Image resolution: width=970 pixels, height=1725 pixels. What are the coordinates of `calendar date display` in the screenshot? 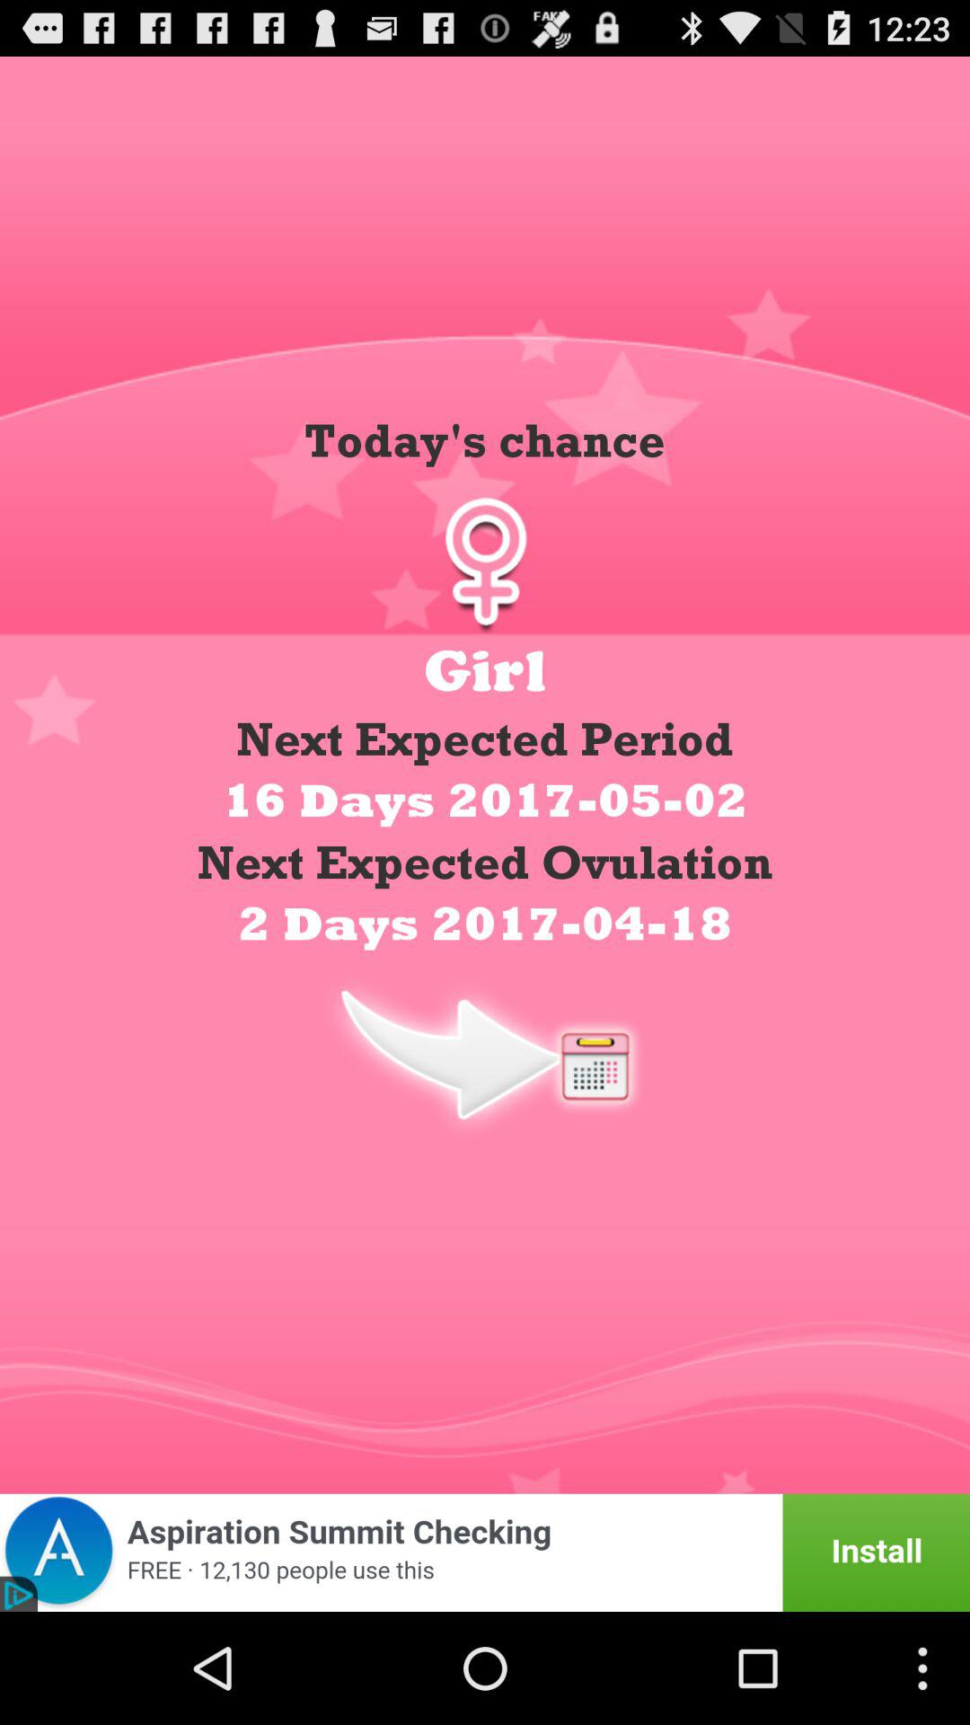 It's located at (485, 1053).